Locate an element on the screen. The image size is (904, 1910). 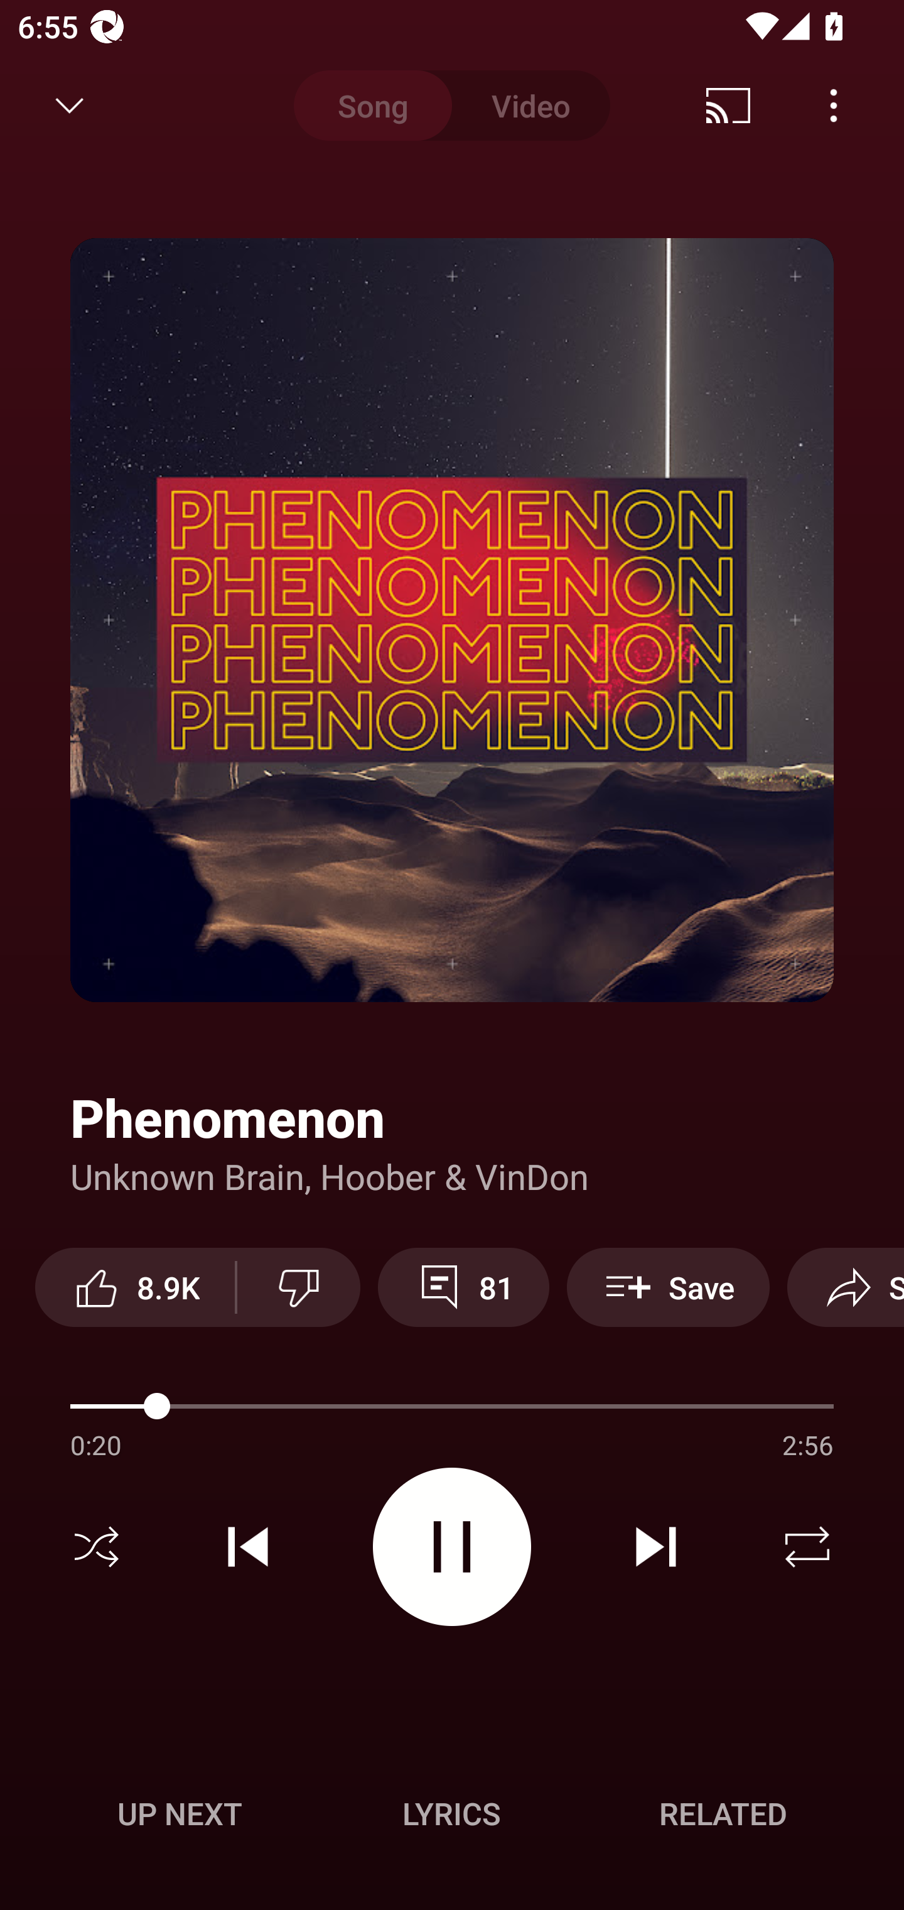
8.9K like this video along with 8,972 other people is located at coordinates (135, 1287).